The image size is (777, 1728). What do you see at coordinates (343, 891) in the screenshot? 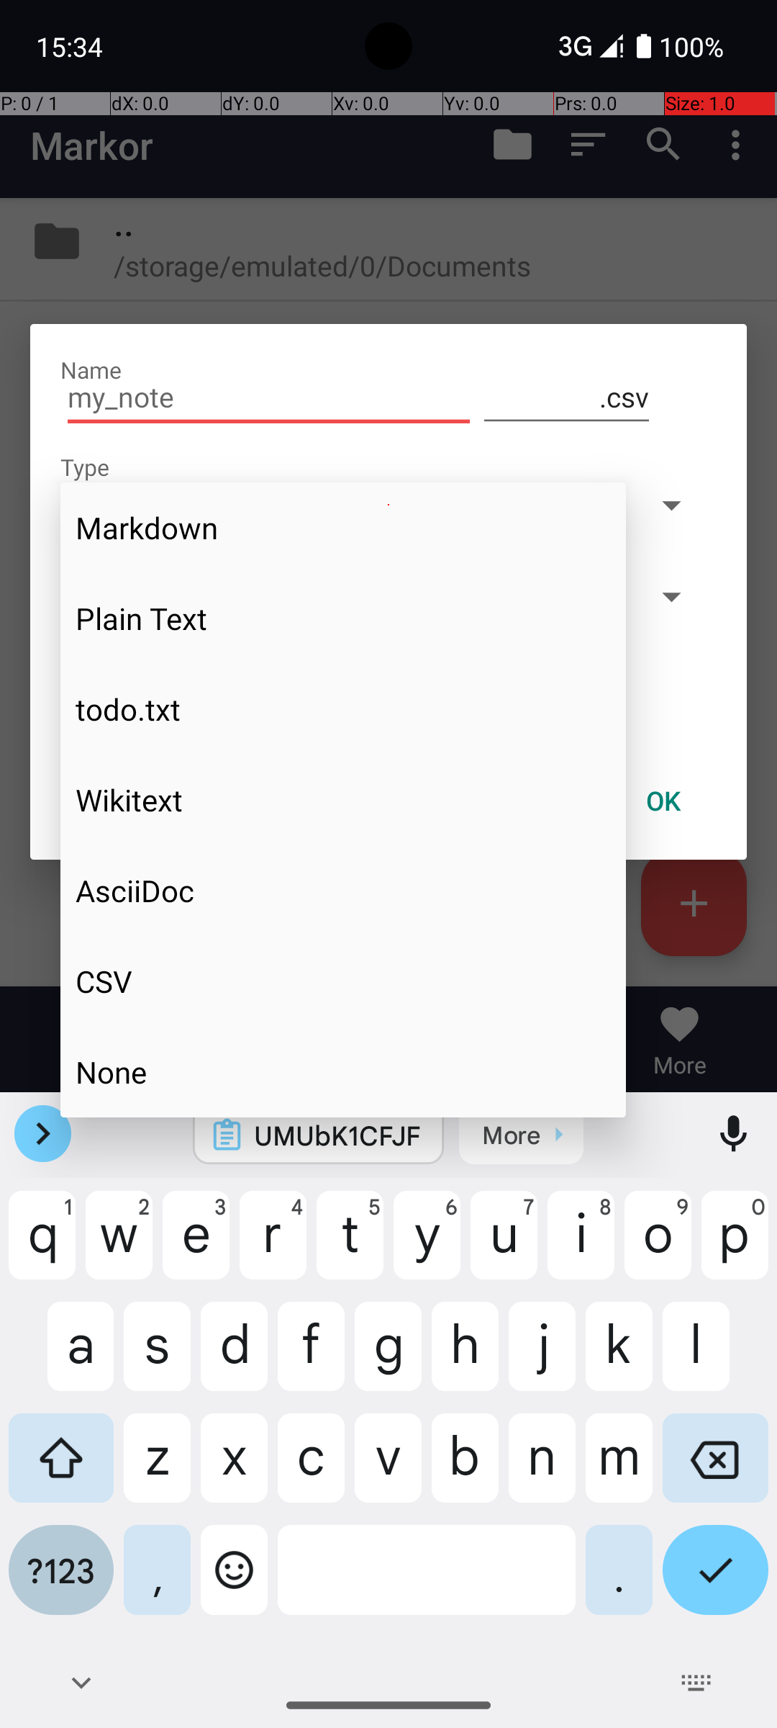
I see `AsciiDoc` at bounding box center [343, 891].